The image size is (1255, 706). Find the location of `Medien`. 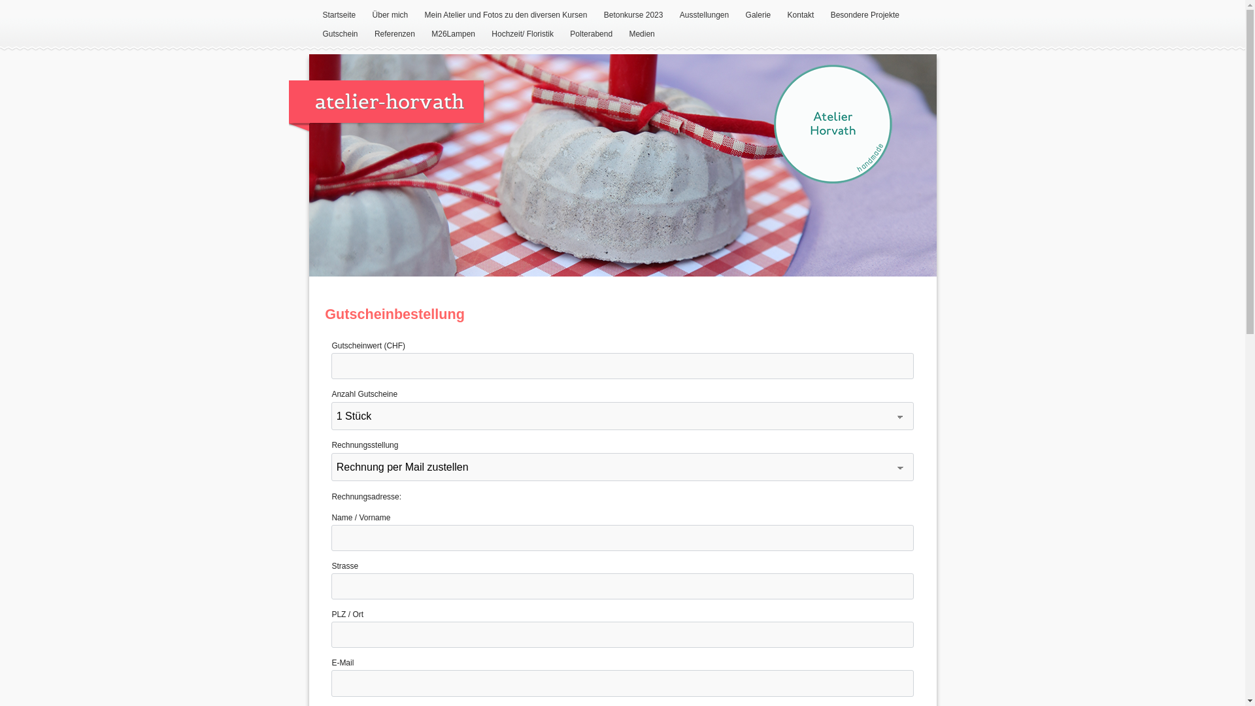

Medien is located at coordinates (642, 35).